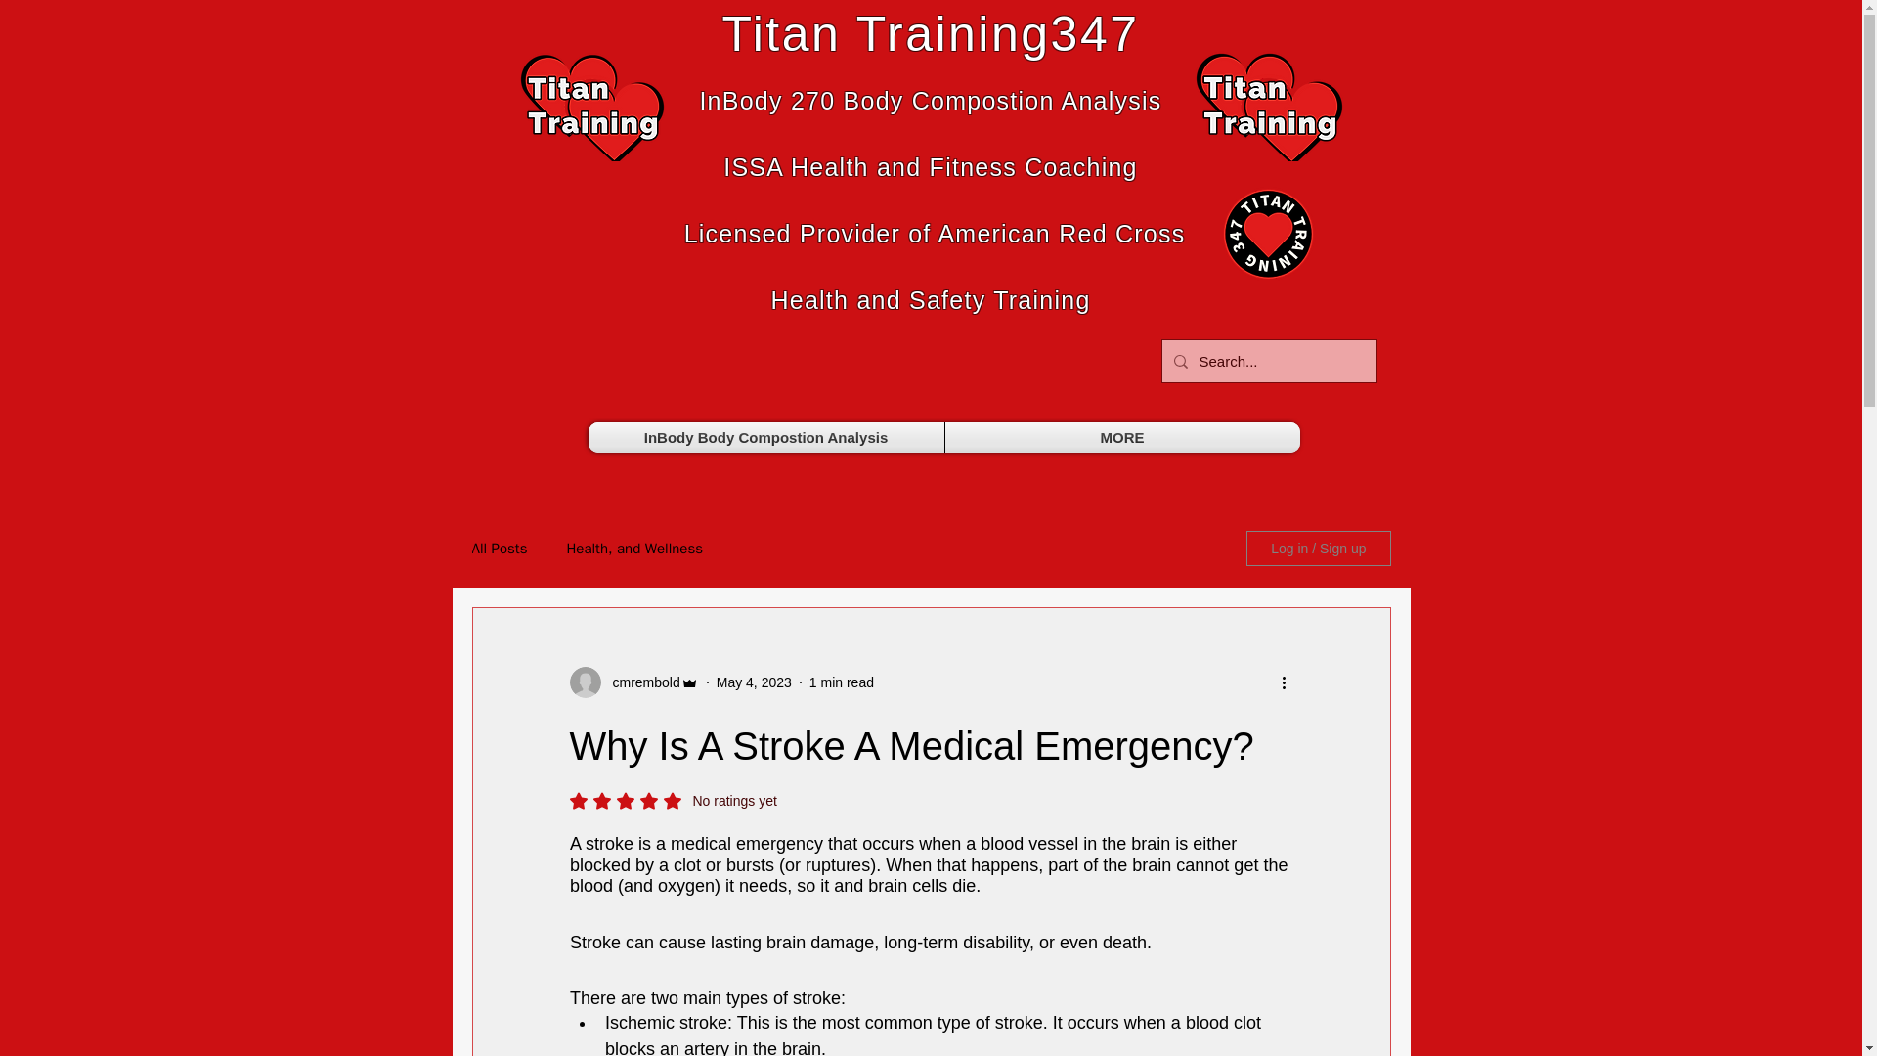 The width and height of the screenshot is (1877, 1056). Describe the element at coordinates (633, 549) in the screenshot. I see `Health, and Wellness` at that location.